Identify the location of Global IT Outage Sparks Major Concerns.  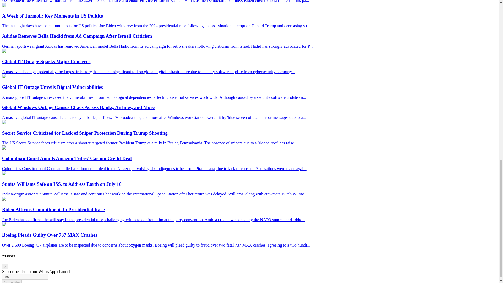
(4, 51).